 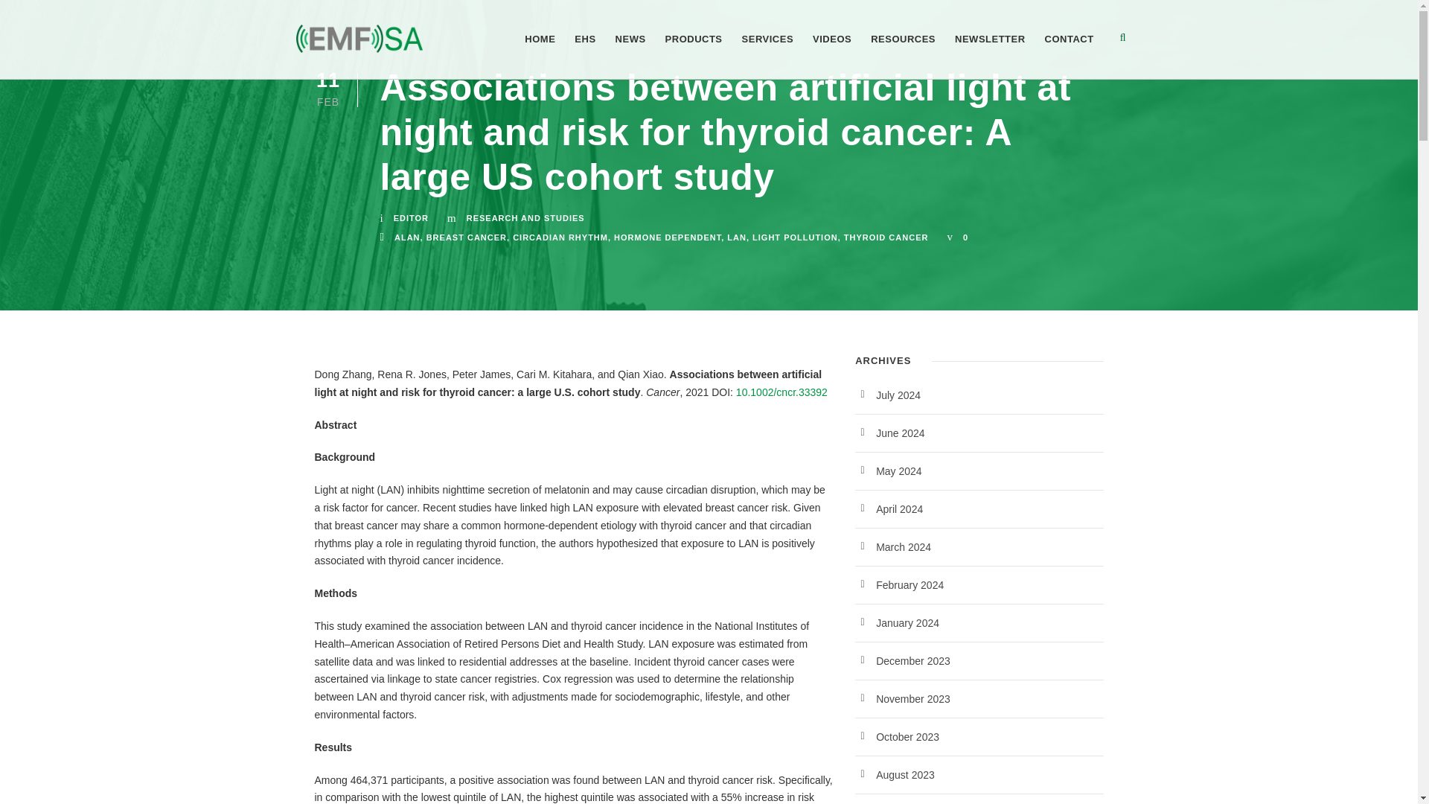 I want to click on facebook, so click(x=1326, y=16).